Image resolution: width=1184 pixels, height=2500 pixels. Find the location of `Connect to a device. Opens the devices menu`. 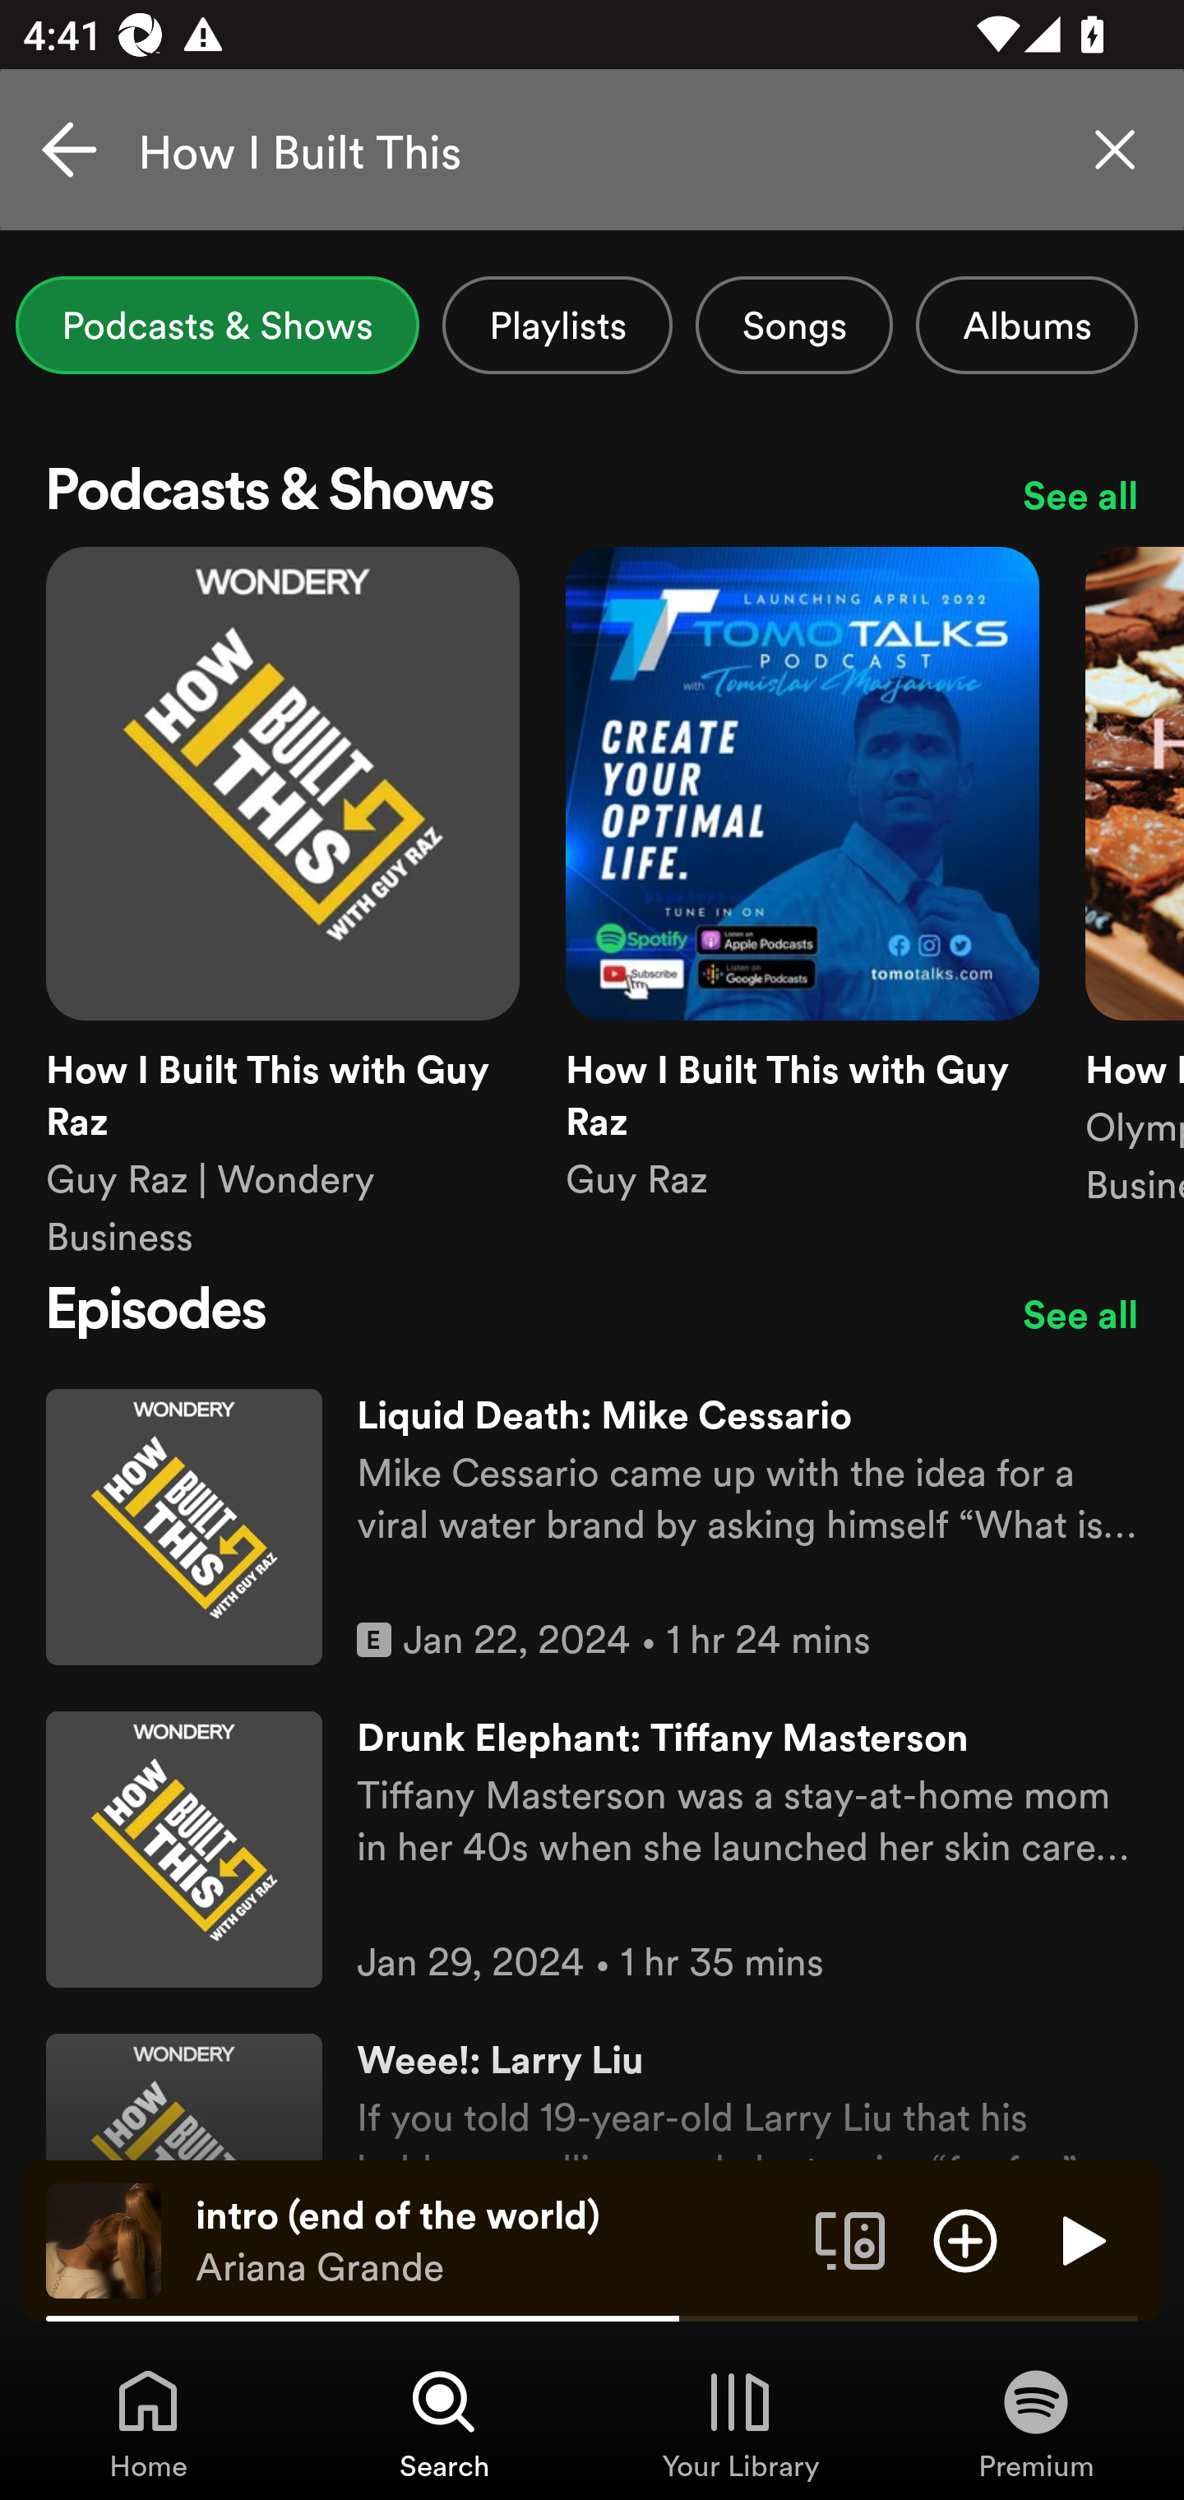

Connect to a device. Opens the devices menu is located at coordinates (850, 2239).